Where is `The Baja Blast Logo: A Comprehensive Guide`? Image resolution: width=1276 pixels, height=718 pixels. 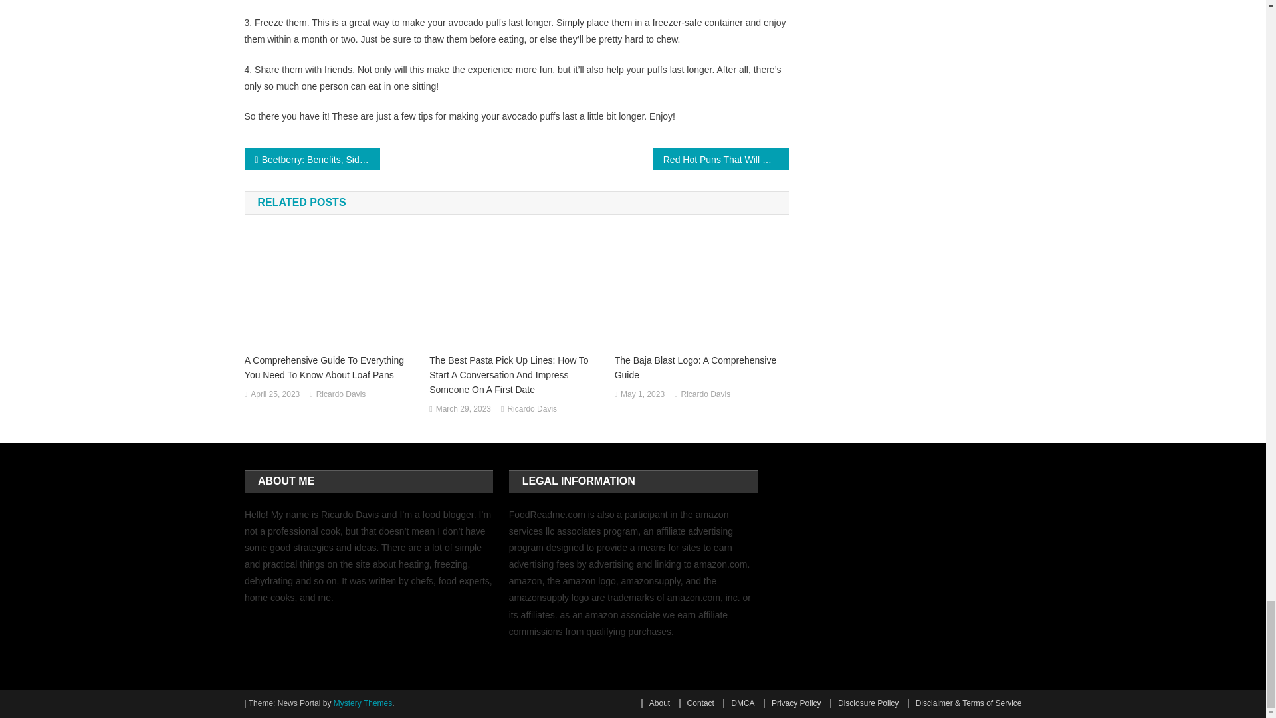
The Baja Blast Logo: A Comprehensive Guide is located at coordinates (702, 367).